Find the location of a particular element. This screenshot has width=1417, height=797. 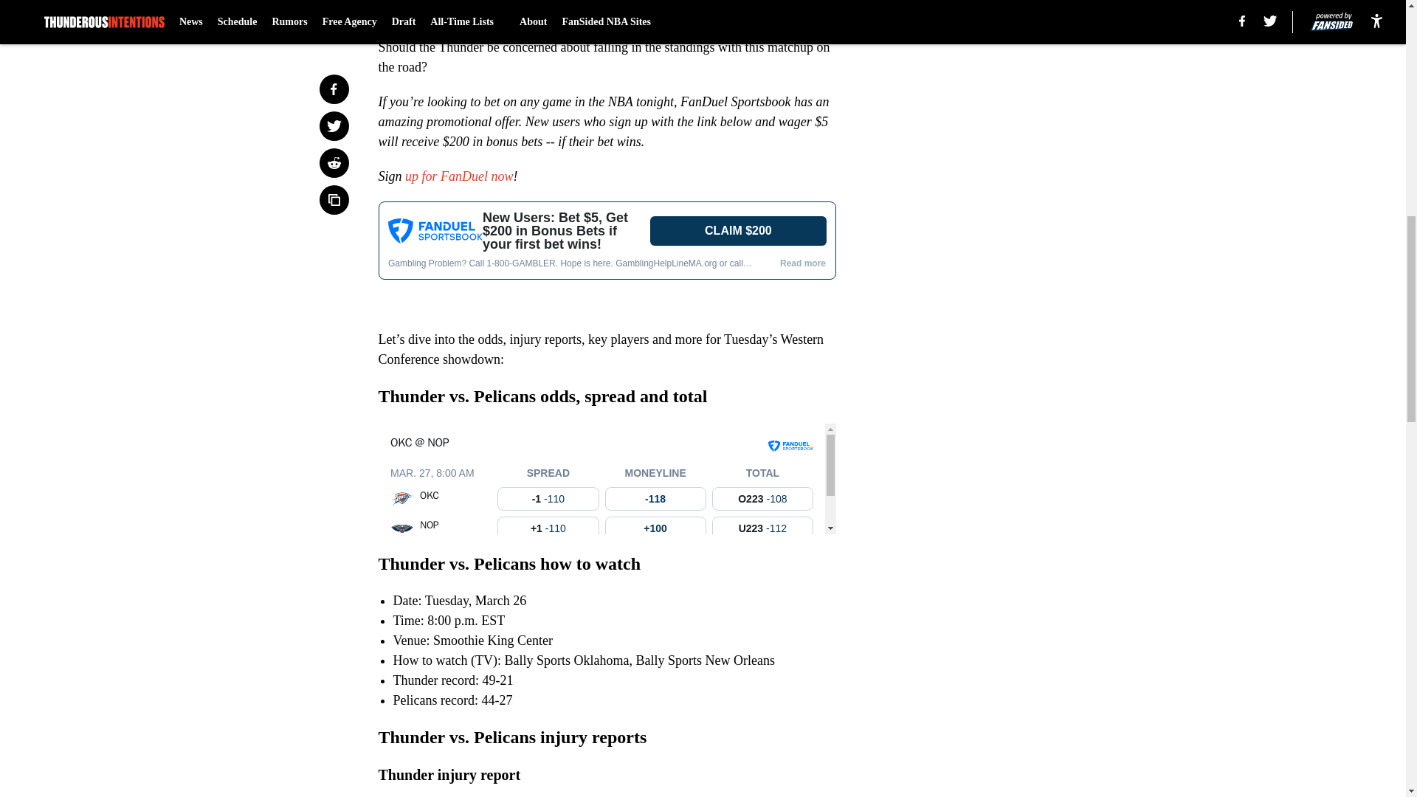

 up for FanDuel now is located at coordinates (458, 176).